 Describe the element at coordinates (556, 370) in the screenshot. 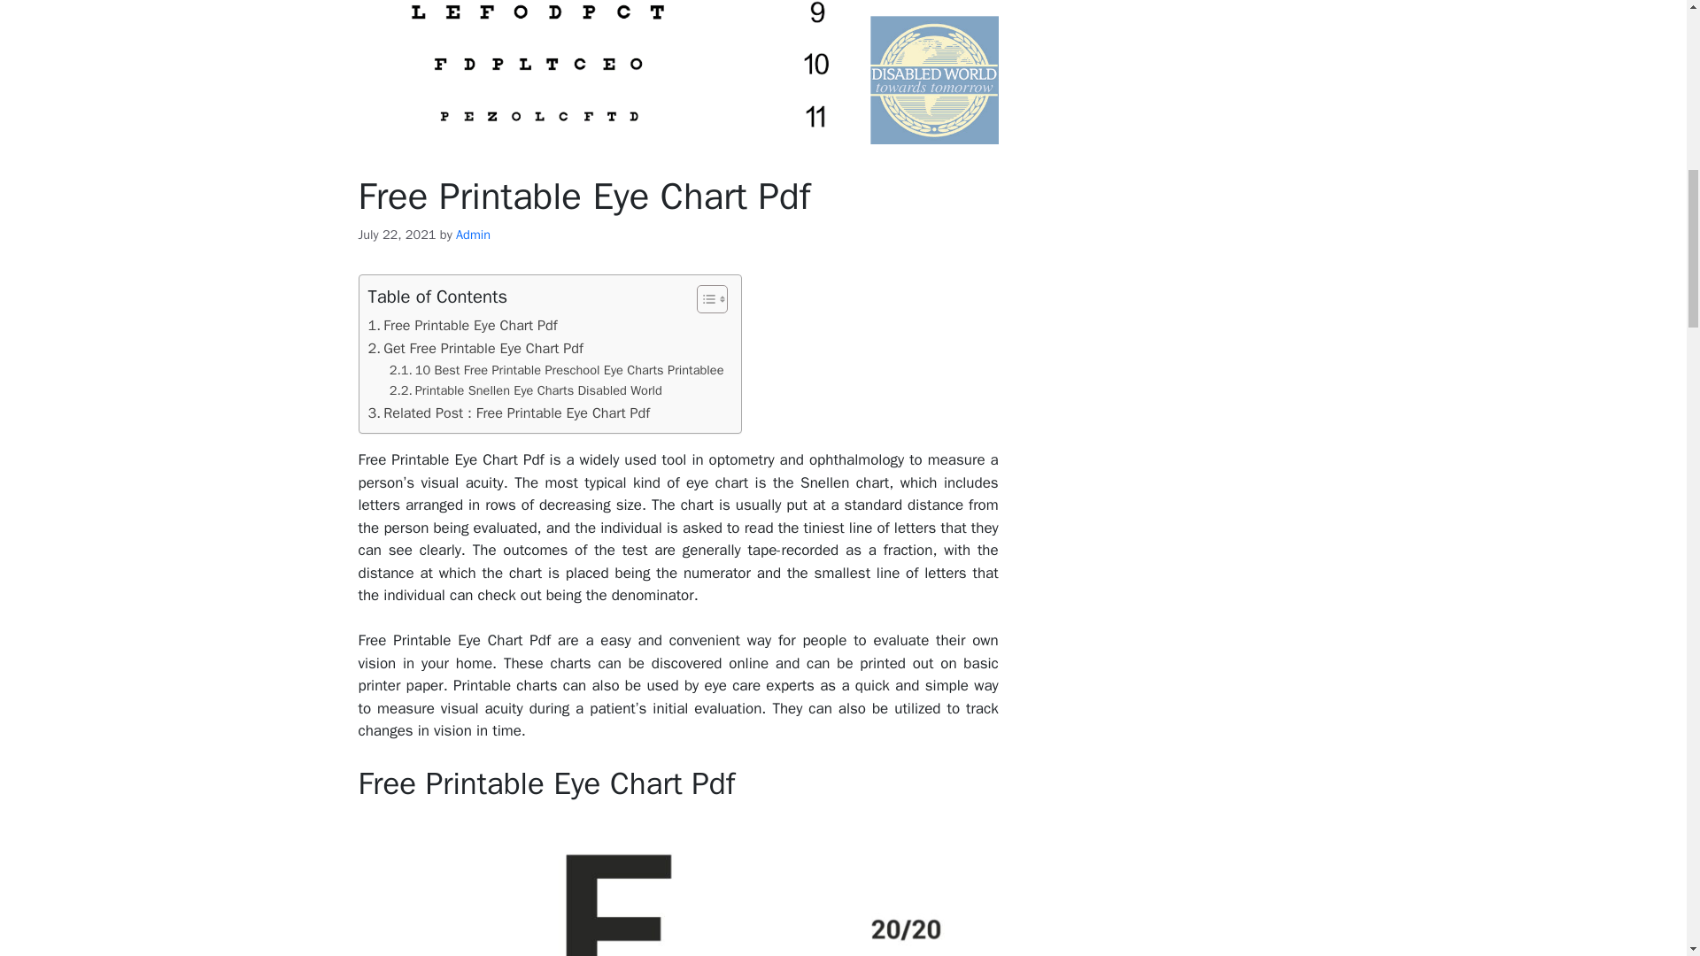

I see `10 Best Free Printable Preschool Eye Charts Printablee` at that location.